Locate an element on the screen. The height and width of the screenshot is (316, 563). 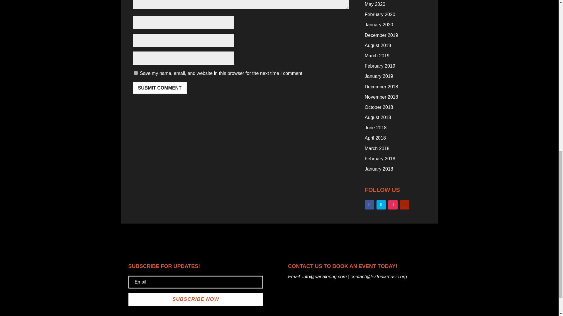
Follow on Facebook is located at coordinates (369, 205).